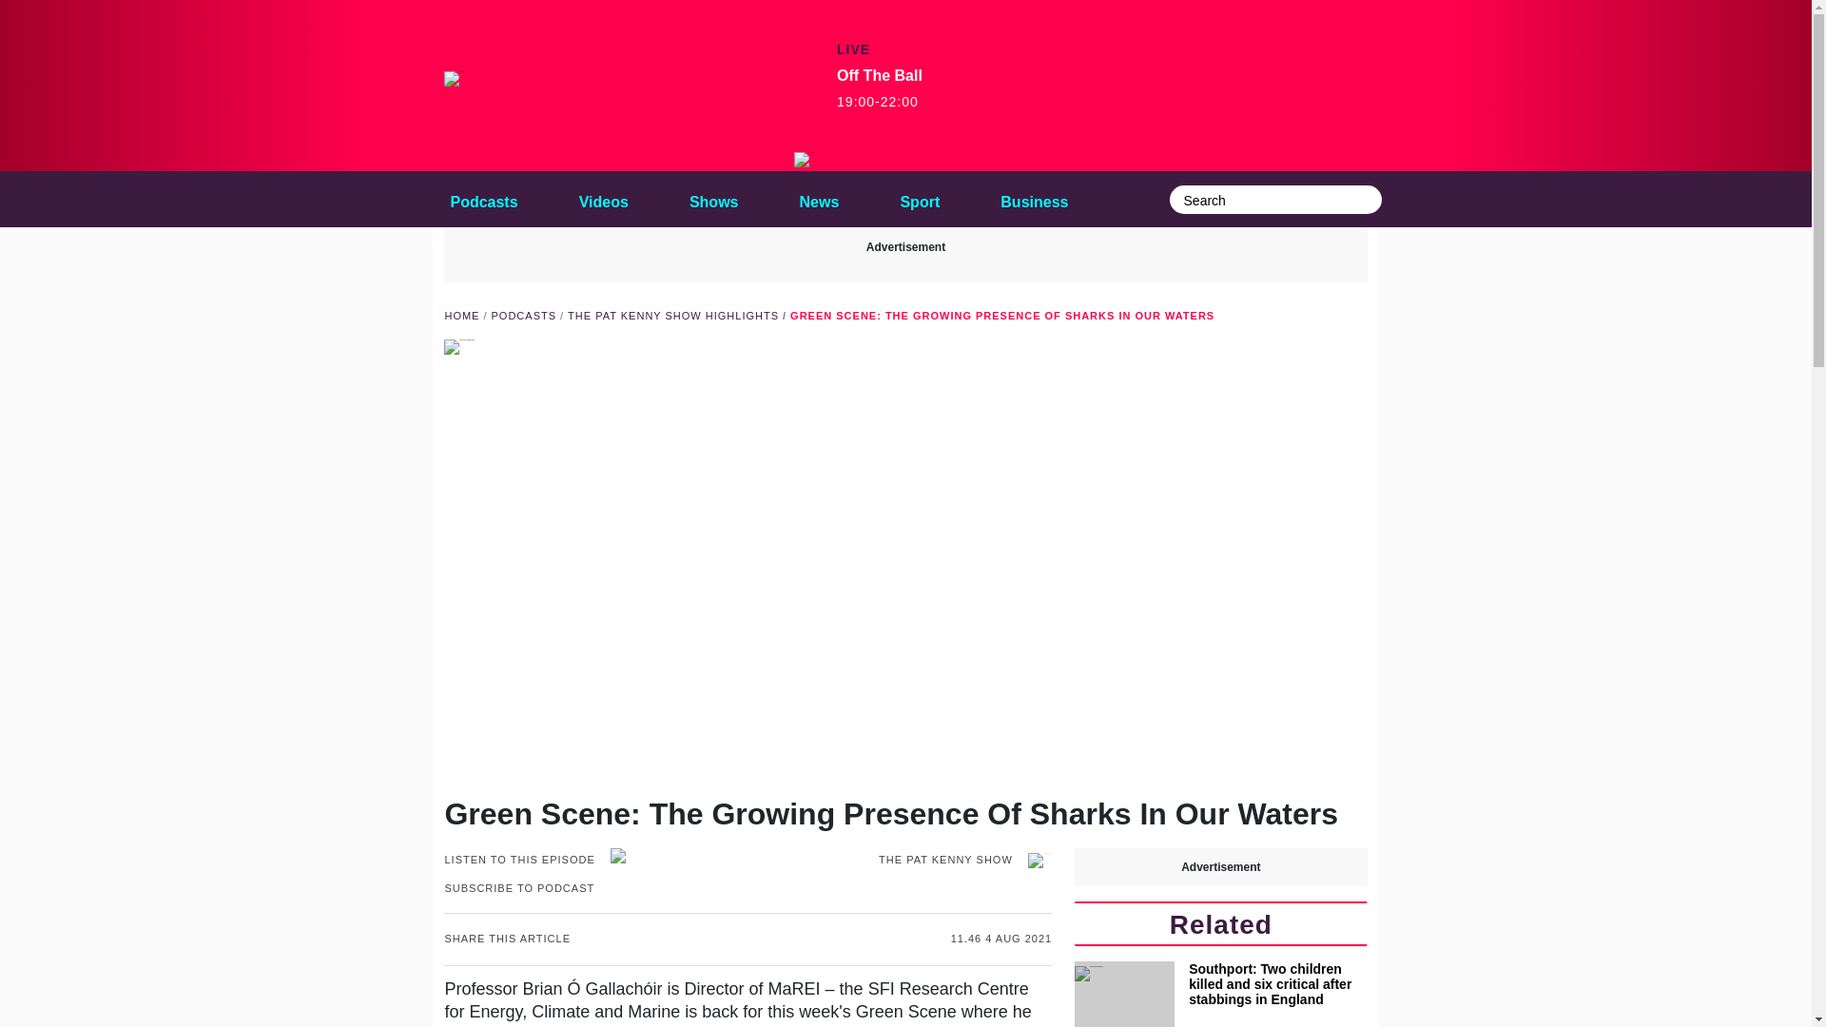 The width and height of the screenshot is (1826, 1027). I want to click on Business, so click(603, 199).